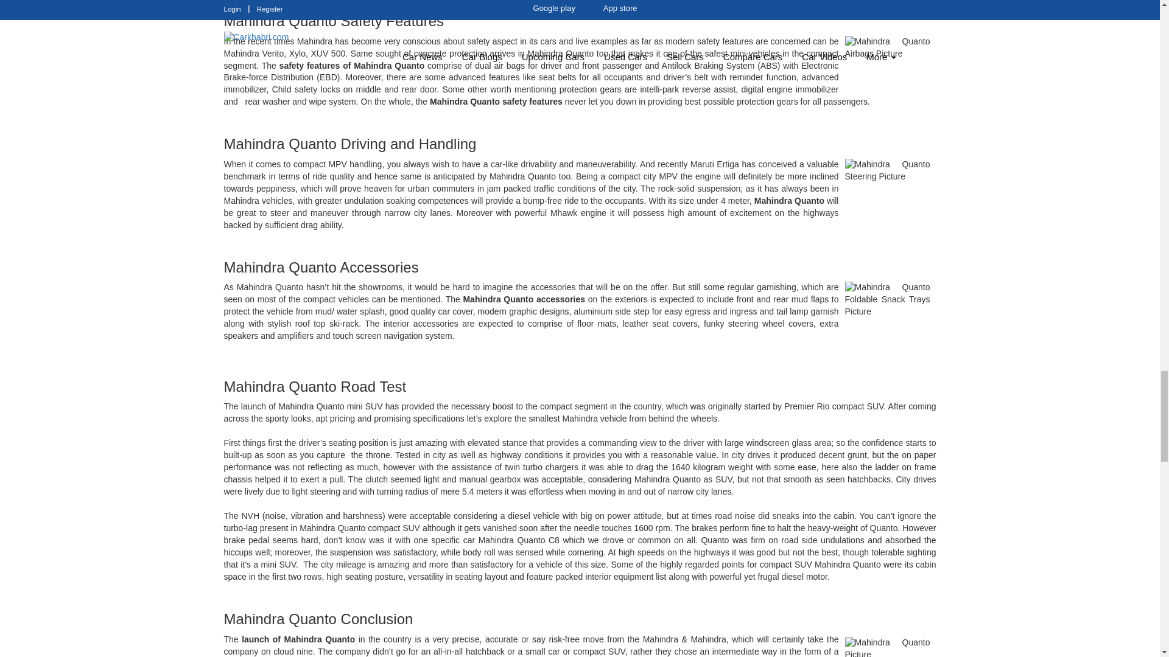 This screenshot has height=657, width=1169. Describe the element at coordinates (888, 309) in the screenshot. I see `Mahindra Quanto Foldable Snack Trays Picture` at that location.